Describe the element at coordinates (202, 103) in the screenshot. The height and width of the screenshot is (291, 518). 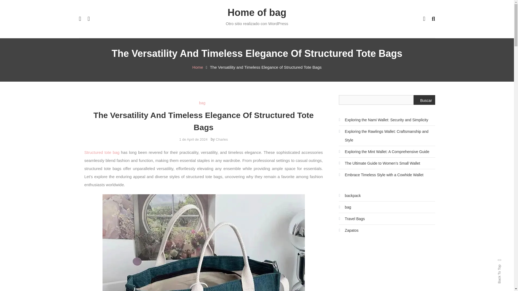
I see `bag` at that location.